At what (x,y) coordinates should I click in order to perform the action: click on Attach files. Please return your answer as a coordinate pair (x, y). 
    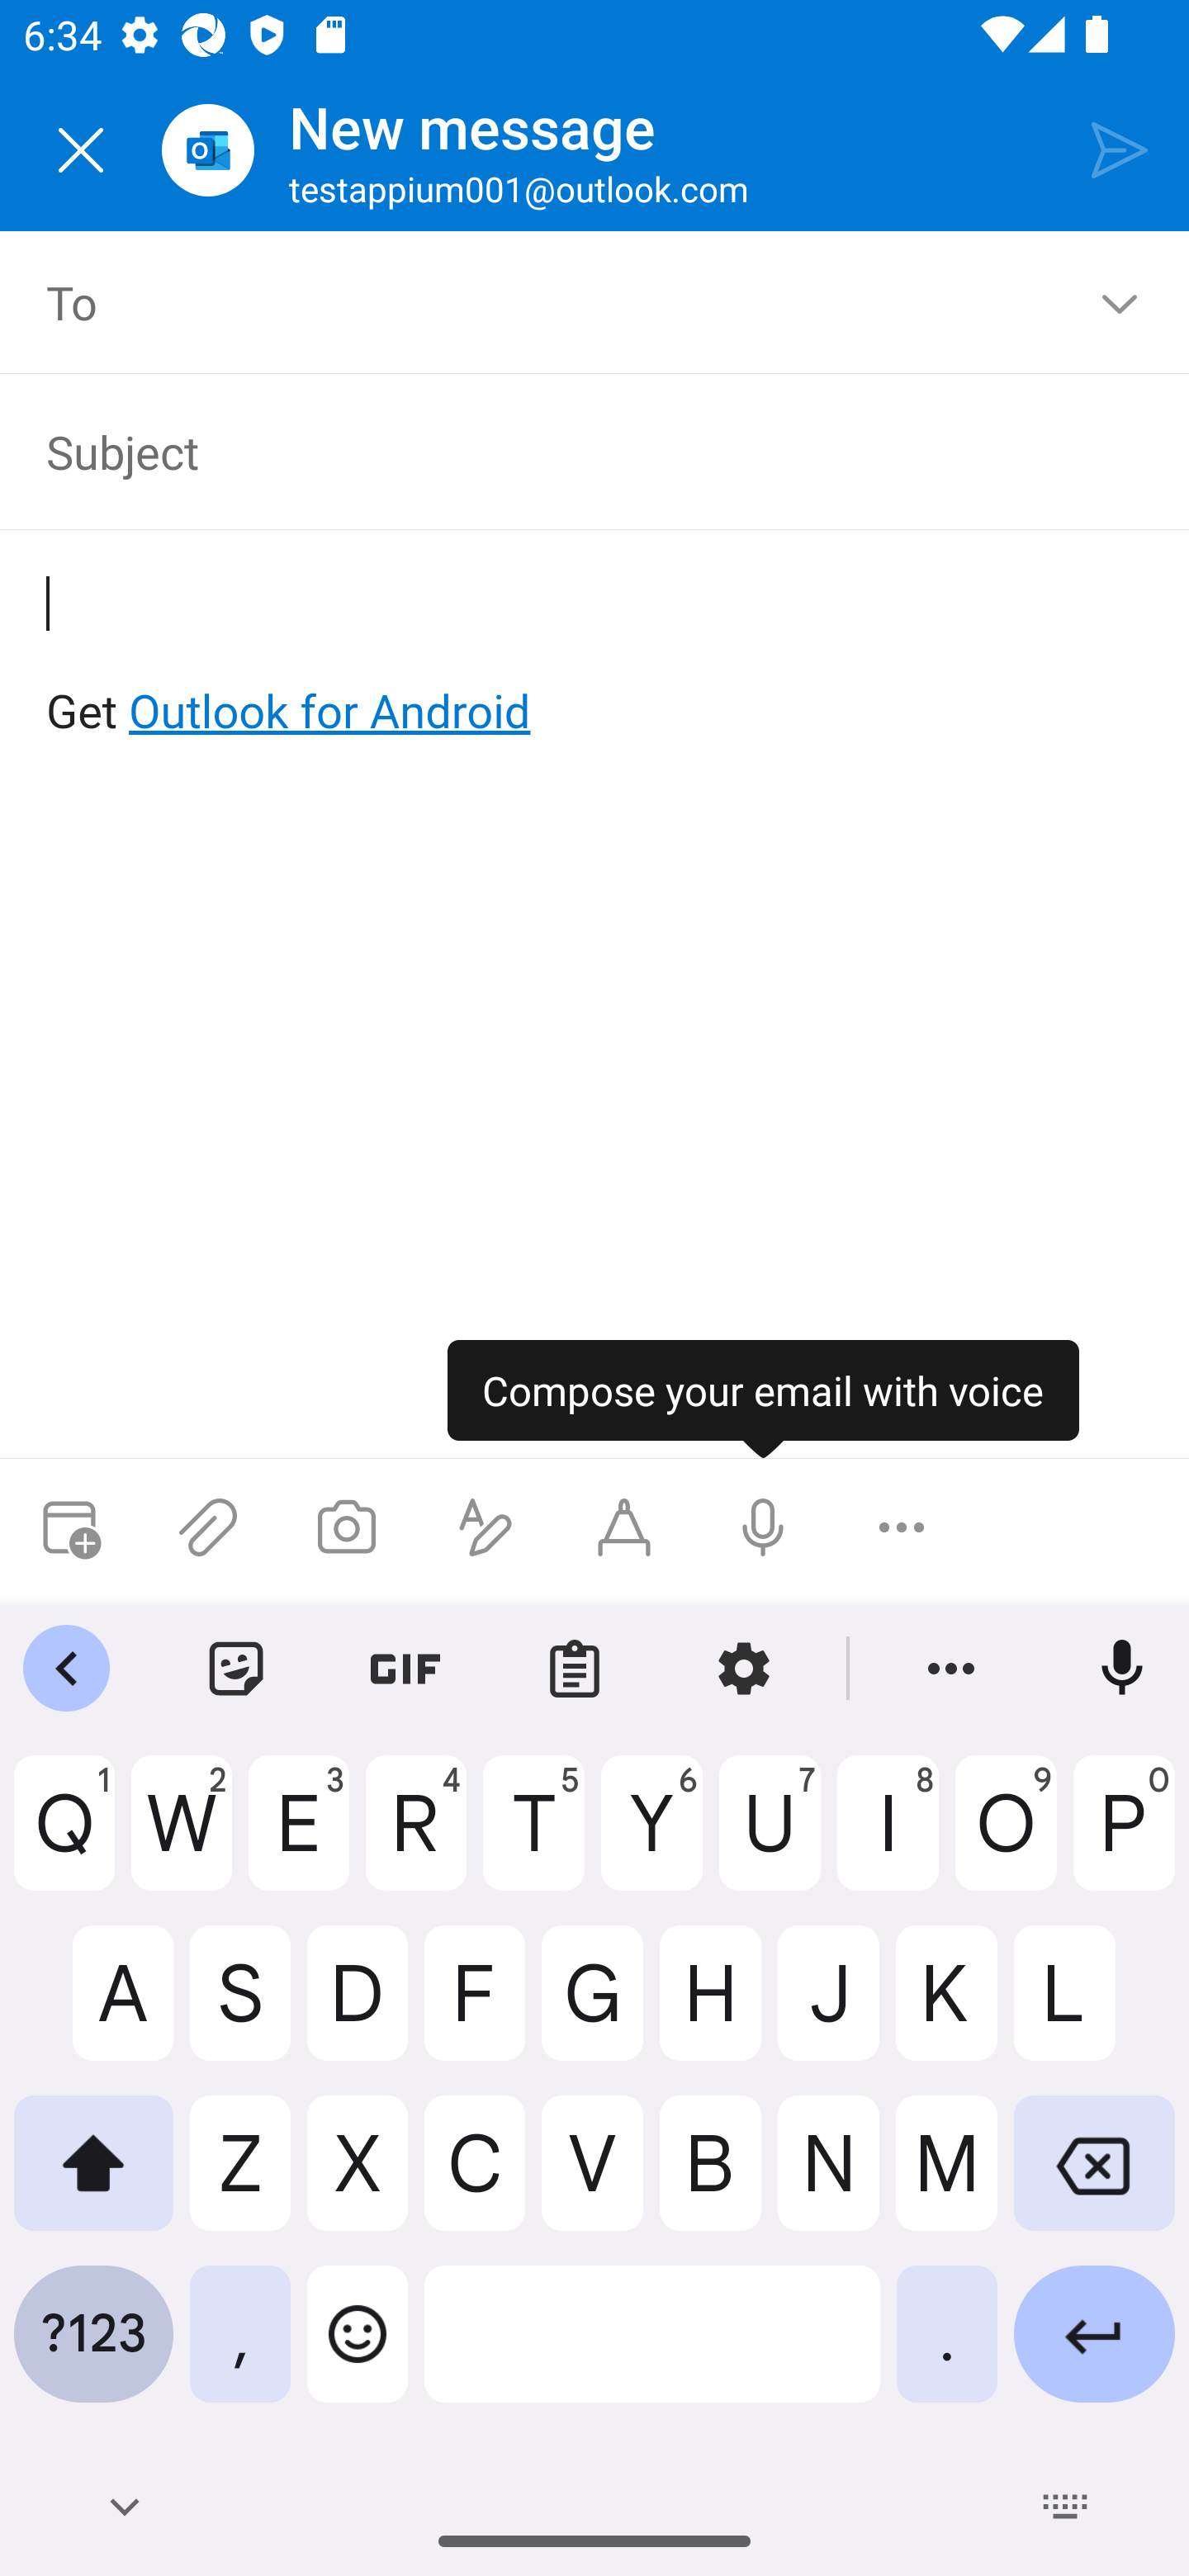
    Looking at the image, I should click on (208, 1527).